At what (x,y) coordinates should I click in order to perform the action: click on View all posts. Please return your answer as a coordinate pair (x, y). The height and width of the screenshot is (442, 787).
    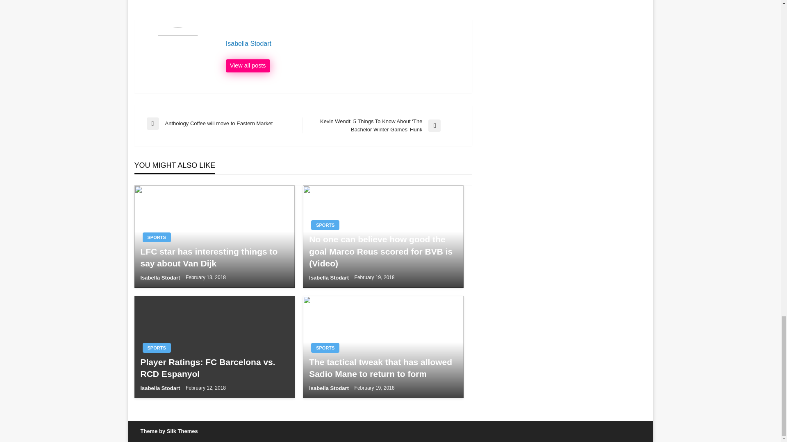
    Looking at the image, I should click on (330, 388).